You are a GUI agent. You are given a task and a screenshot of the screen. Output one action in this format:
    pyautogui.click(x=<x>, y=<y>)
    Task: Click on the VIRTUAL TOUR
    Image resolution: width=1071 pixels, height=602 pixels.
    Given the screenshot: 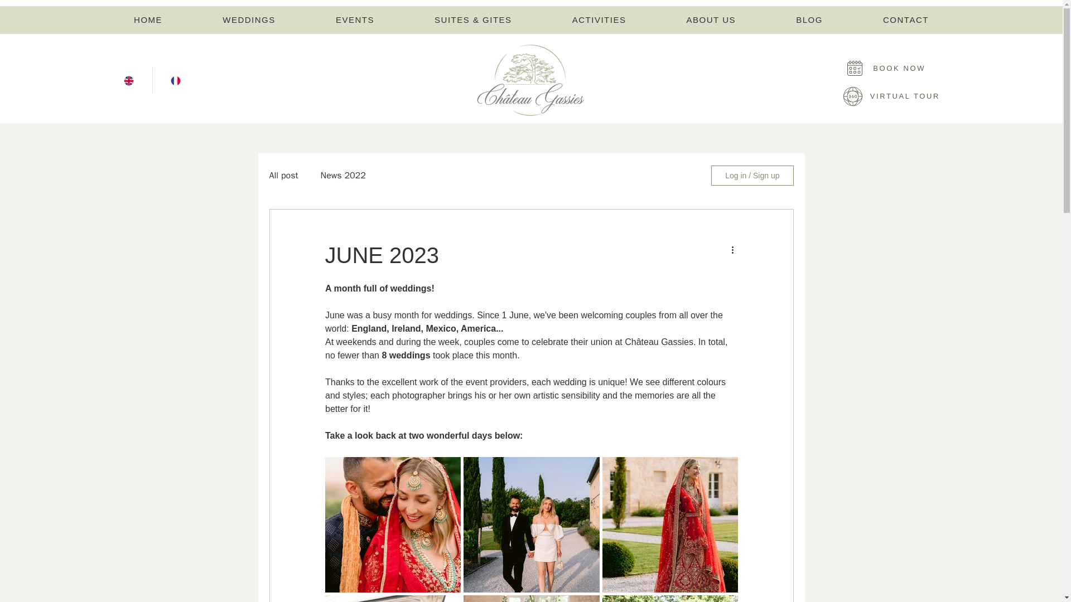 What is the action you would take?
    pyautogui.click(x=881, y=96)
    